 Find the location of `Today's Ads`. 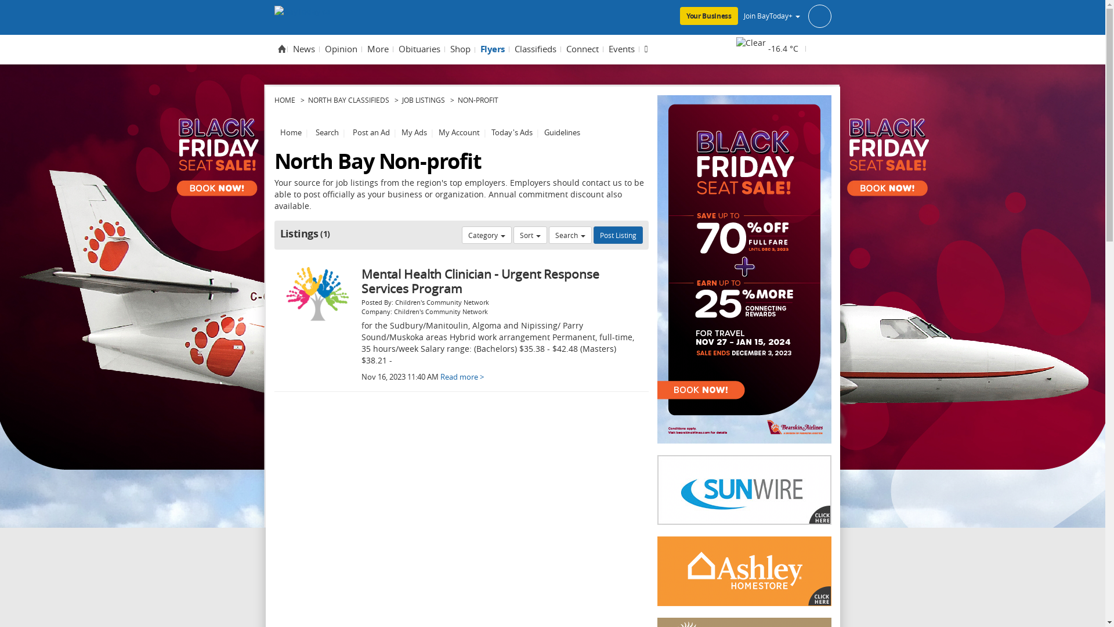

Today's Ads is located at coordinates (512, 125).